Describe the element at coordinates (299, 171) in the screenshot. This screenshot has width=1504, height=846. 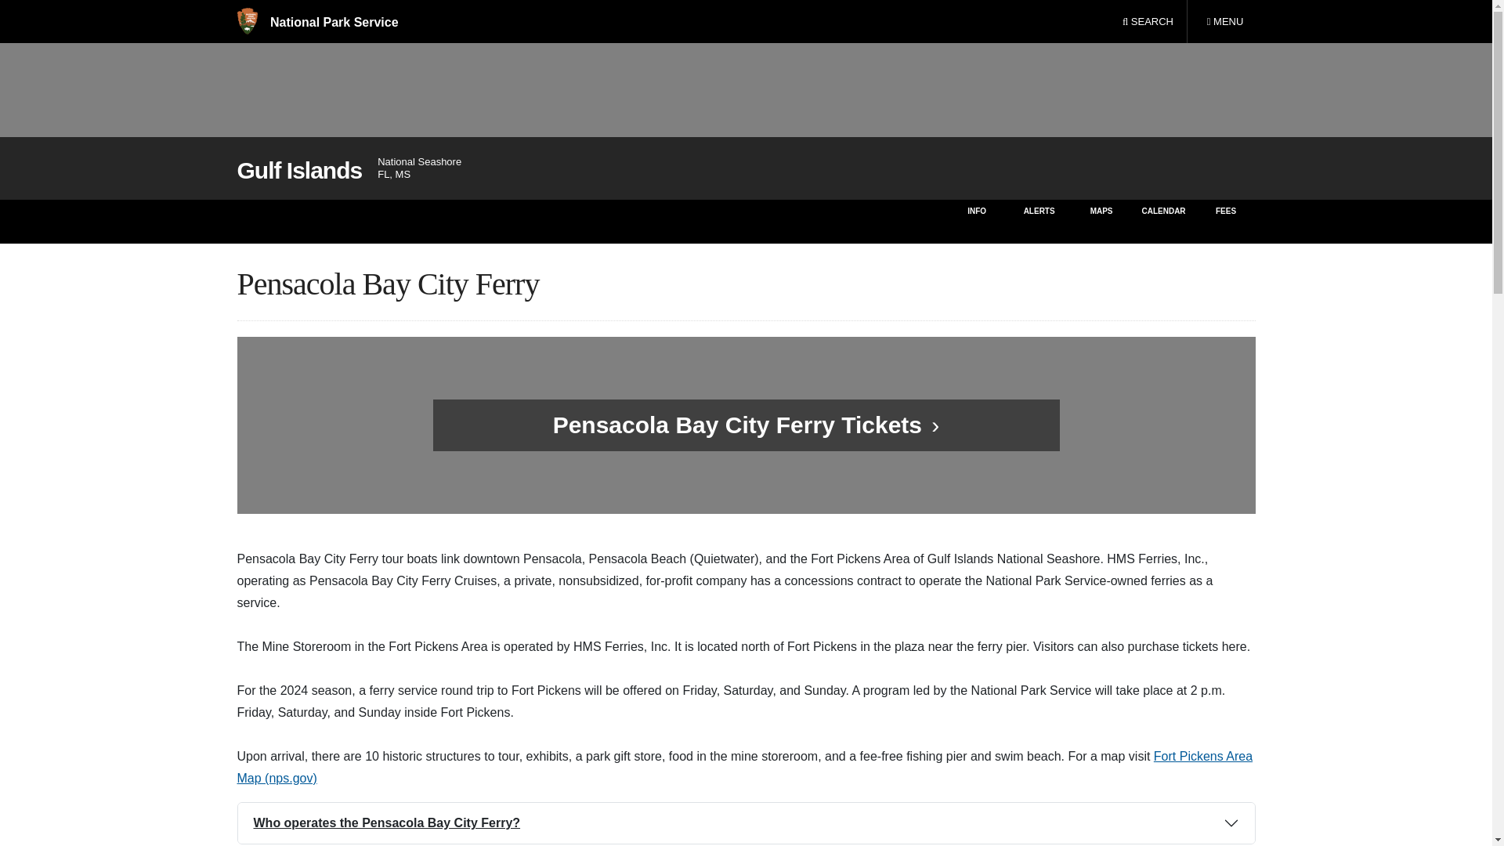
I see `Gulf Islands` at that location.